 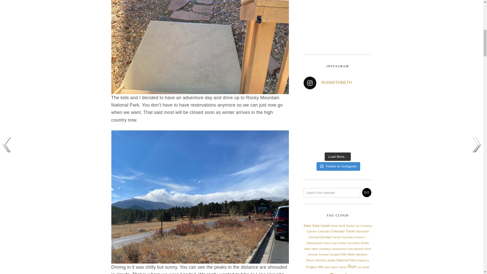 What do you see at coordinates (338, 83) in the screenshot?
I see `RUNWITHBETH` at bounding box center [338, 83].